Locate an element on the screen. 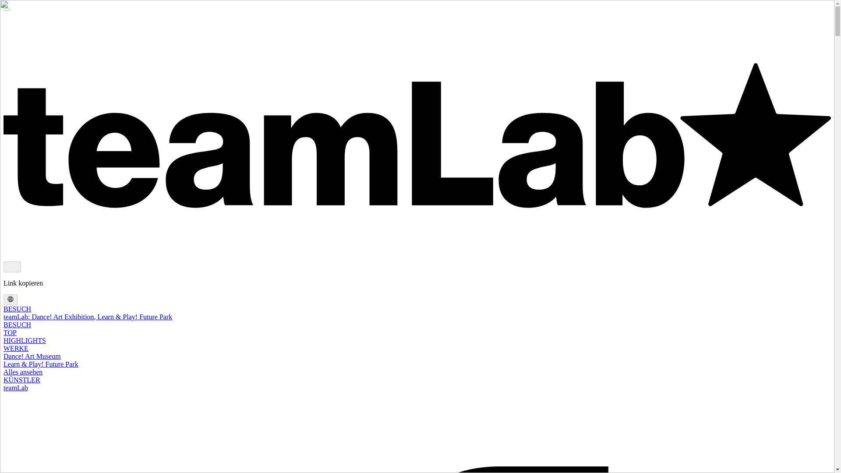 This screenshot has width=841, height=473. Alles ansehen is located at coordinates (23, 372).